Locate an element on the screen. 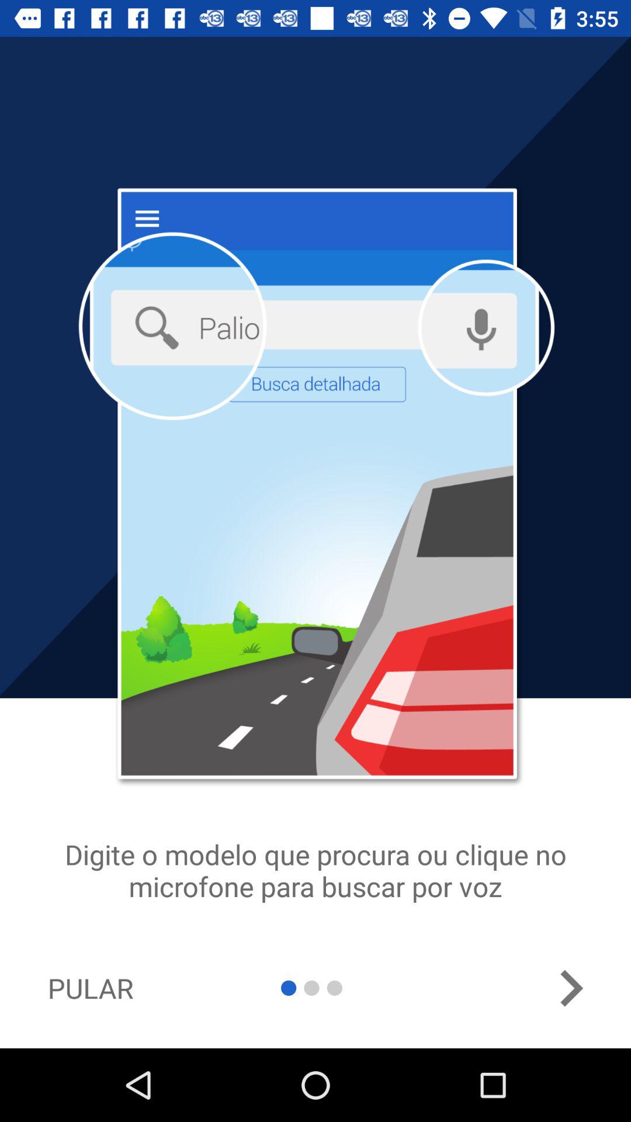  swipe to pular item is located at coordinates (90, 988).